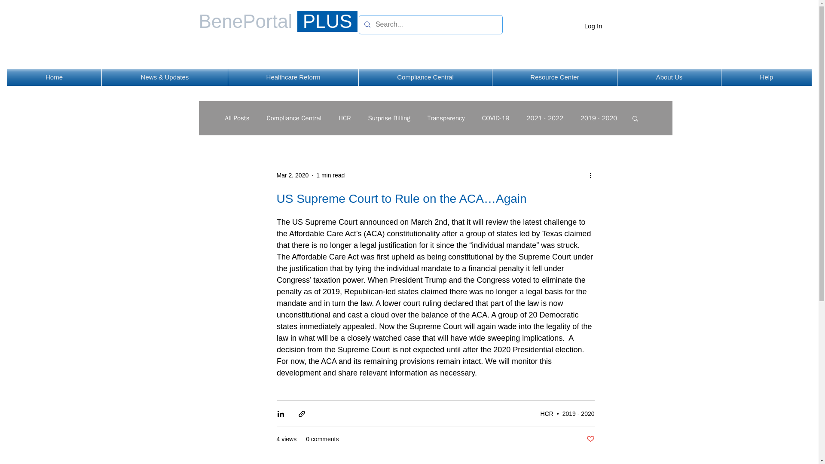 The image size is (825, 464). Describe the element at coordinates (294, 118) in the screenshot. I see `Compliance Central` at that location.